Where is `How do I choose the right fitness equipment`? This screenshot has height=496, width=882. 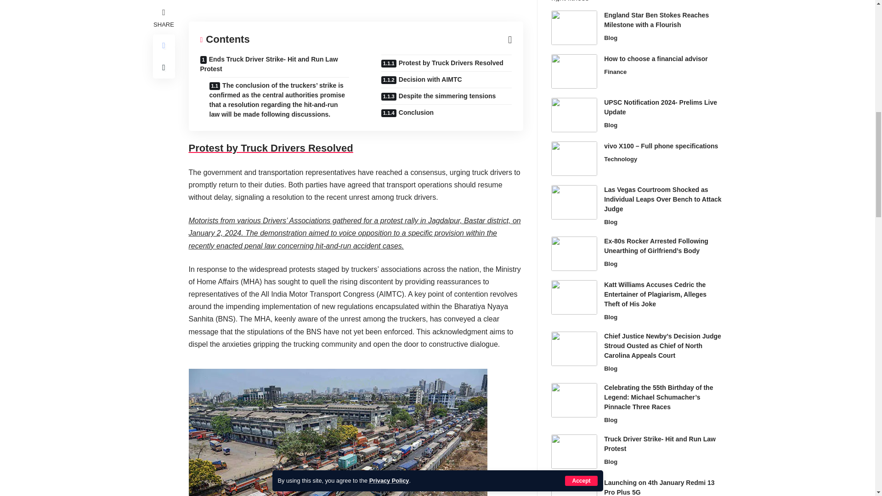 How do I choose the right fitness equipment is located at coordinates (574, 1).